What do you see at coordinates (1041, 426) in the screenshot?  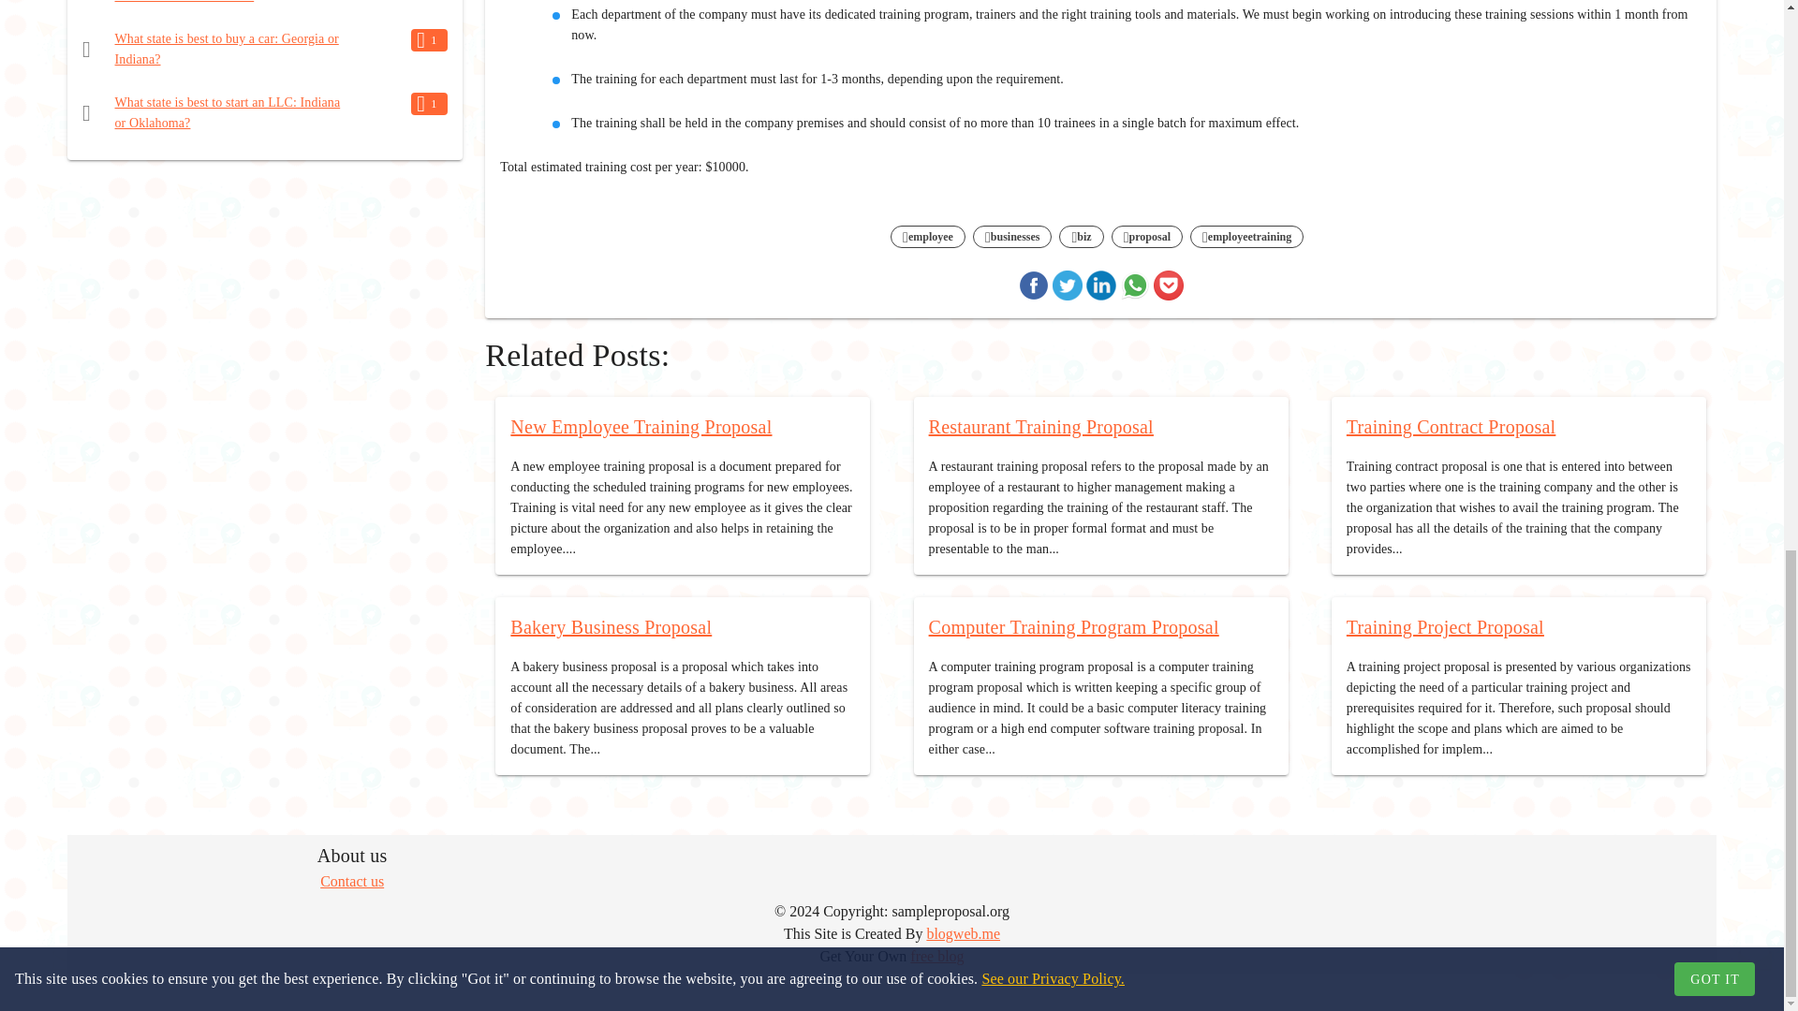 I see `Restaurant Training Proposal` at bounding box center [1041, 426].